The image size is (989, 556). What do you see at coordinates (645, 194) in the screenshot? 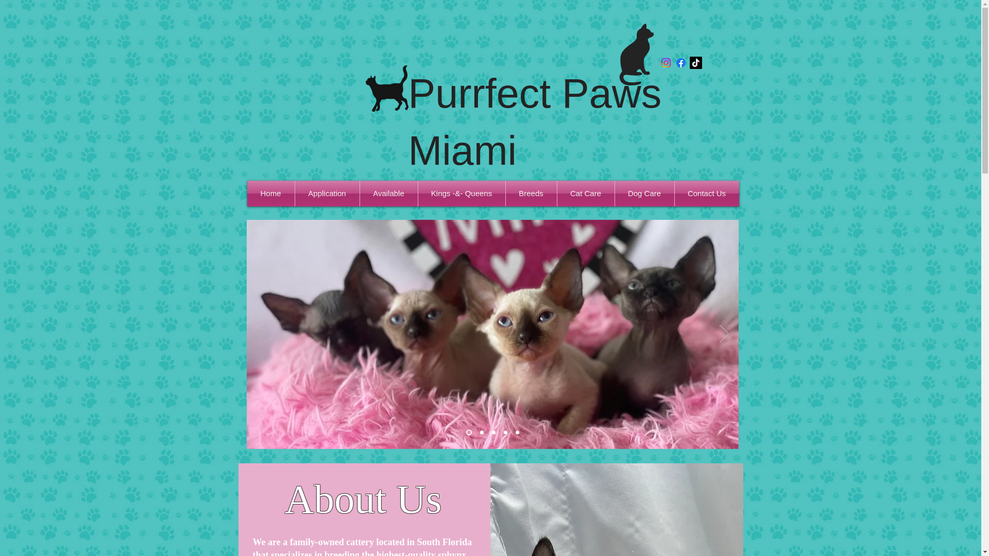
I see `Dog Care` at bounding box center [645, 194].